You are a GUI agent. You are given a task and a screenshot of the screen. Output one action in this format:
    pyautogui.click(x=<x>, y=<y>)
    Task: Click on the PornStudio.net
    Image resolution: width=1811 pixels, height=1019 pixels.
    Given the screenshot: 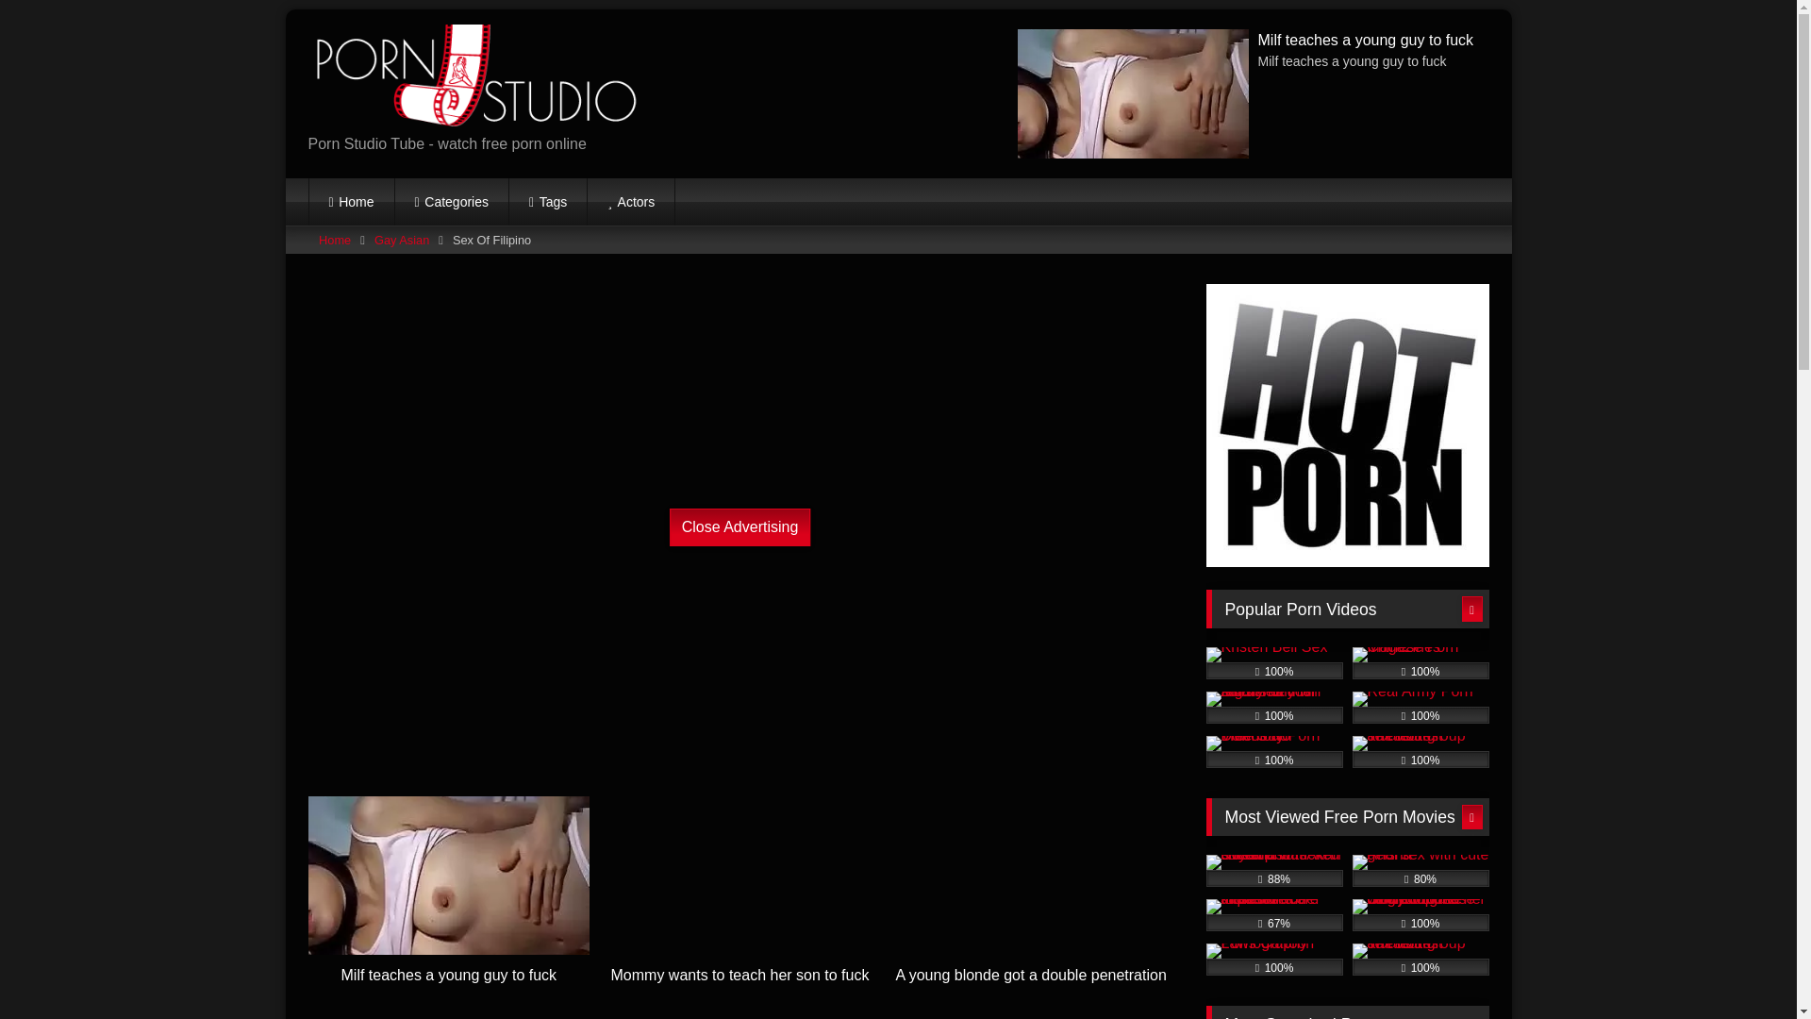 What is the action you would take?
    pyautogui.click(x=472, y=78)
    